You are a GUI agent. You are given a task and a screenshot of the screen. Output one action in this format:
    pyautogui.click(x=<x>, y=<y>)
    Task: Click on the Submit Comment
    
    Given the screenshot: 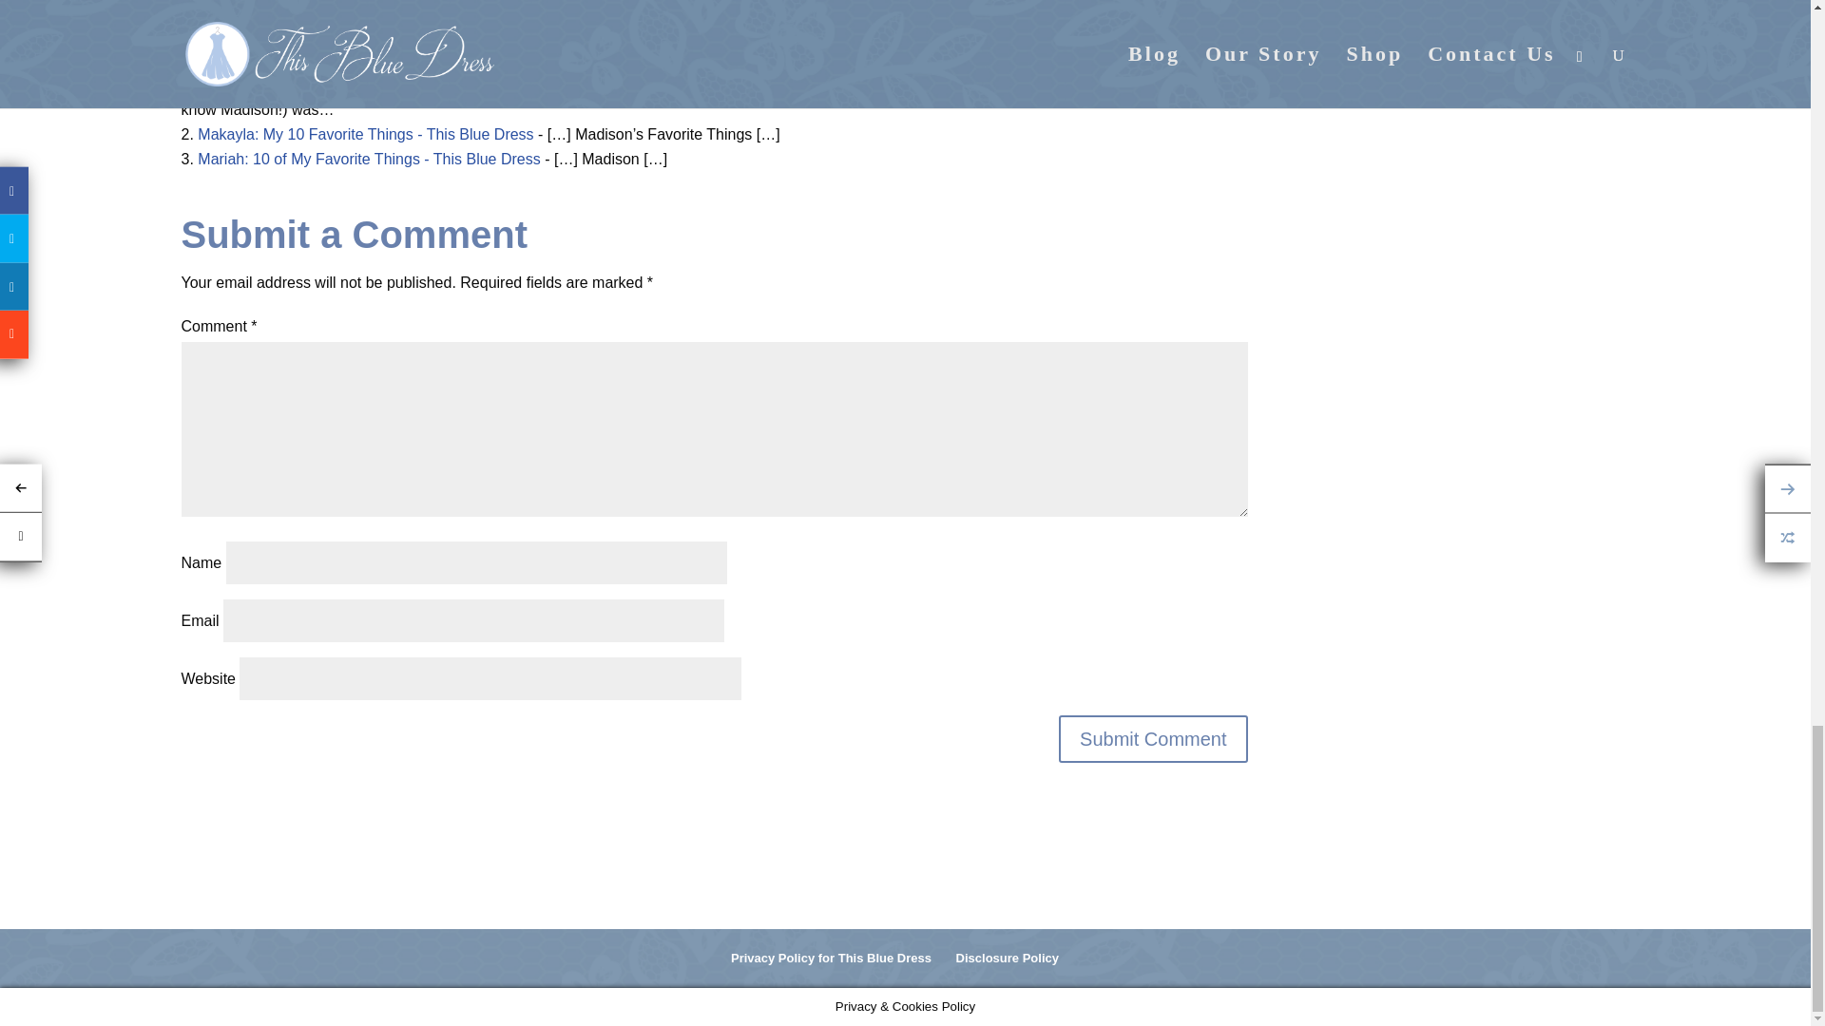 What is the action you would take?
    pyautogui.click(x=1153, y=739)
    